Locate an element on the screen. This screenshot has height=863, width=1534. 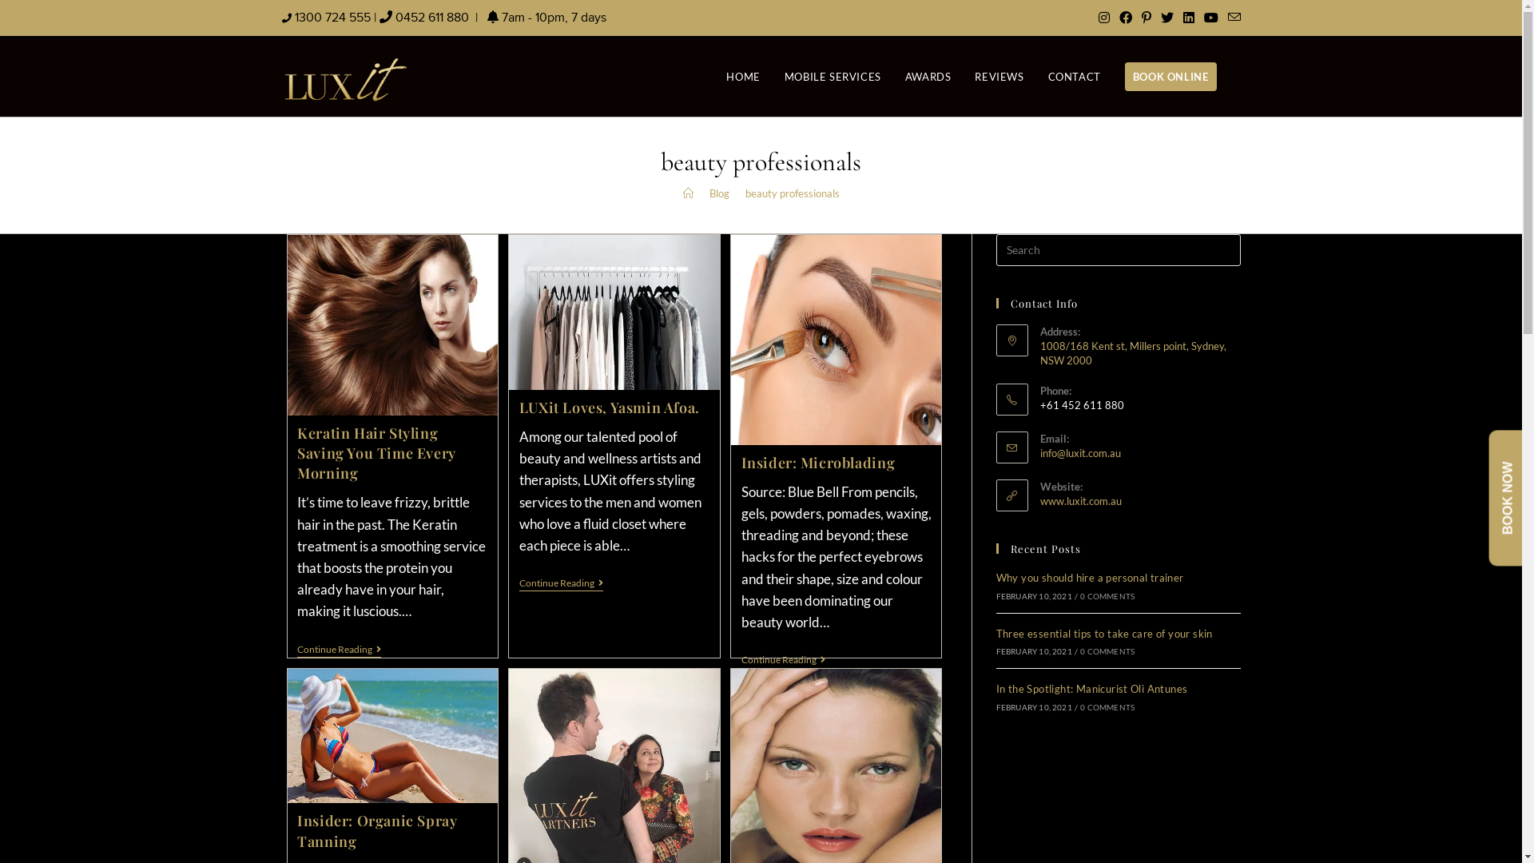
info@luxit.com.au is located at coordinates (1080, 453).